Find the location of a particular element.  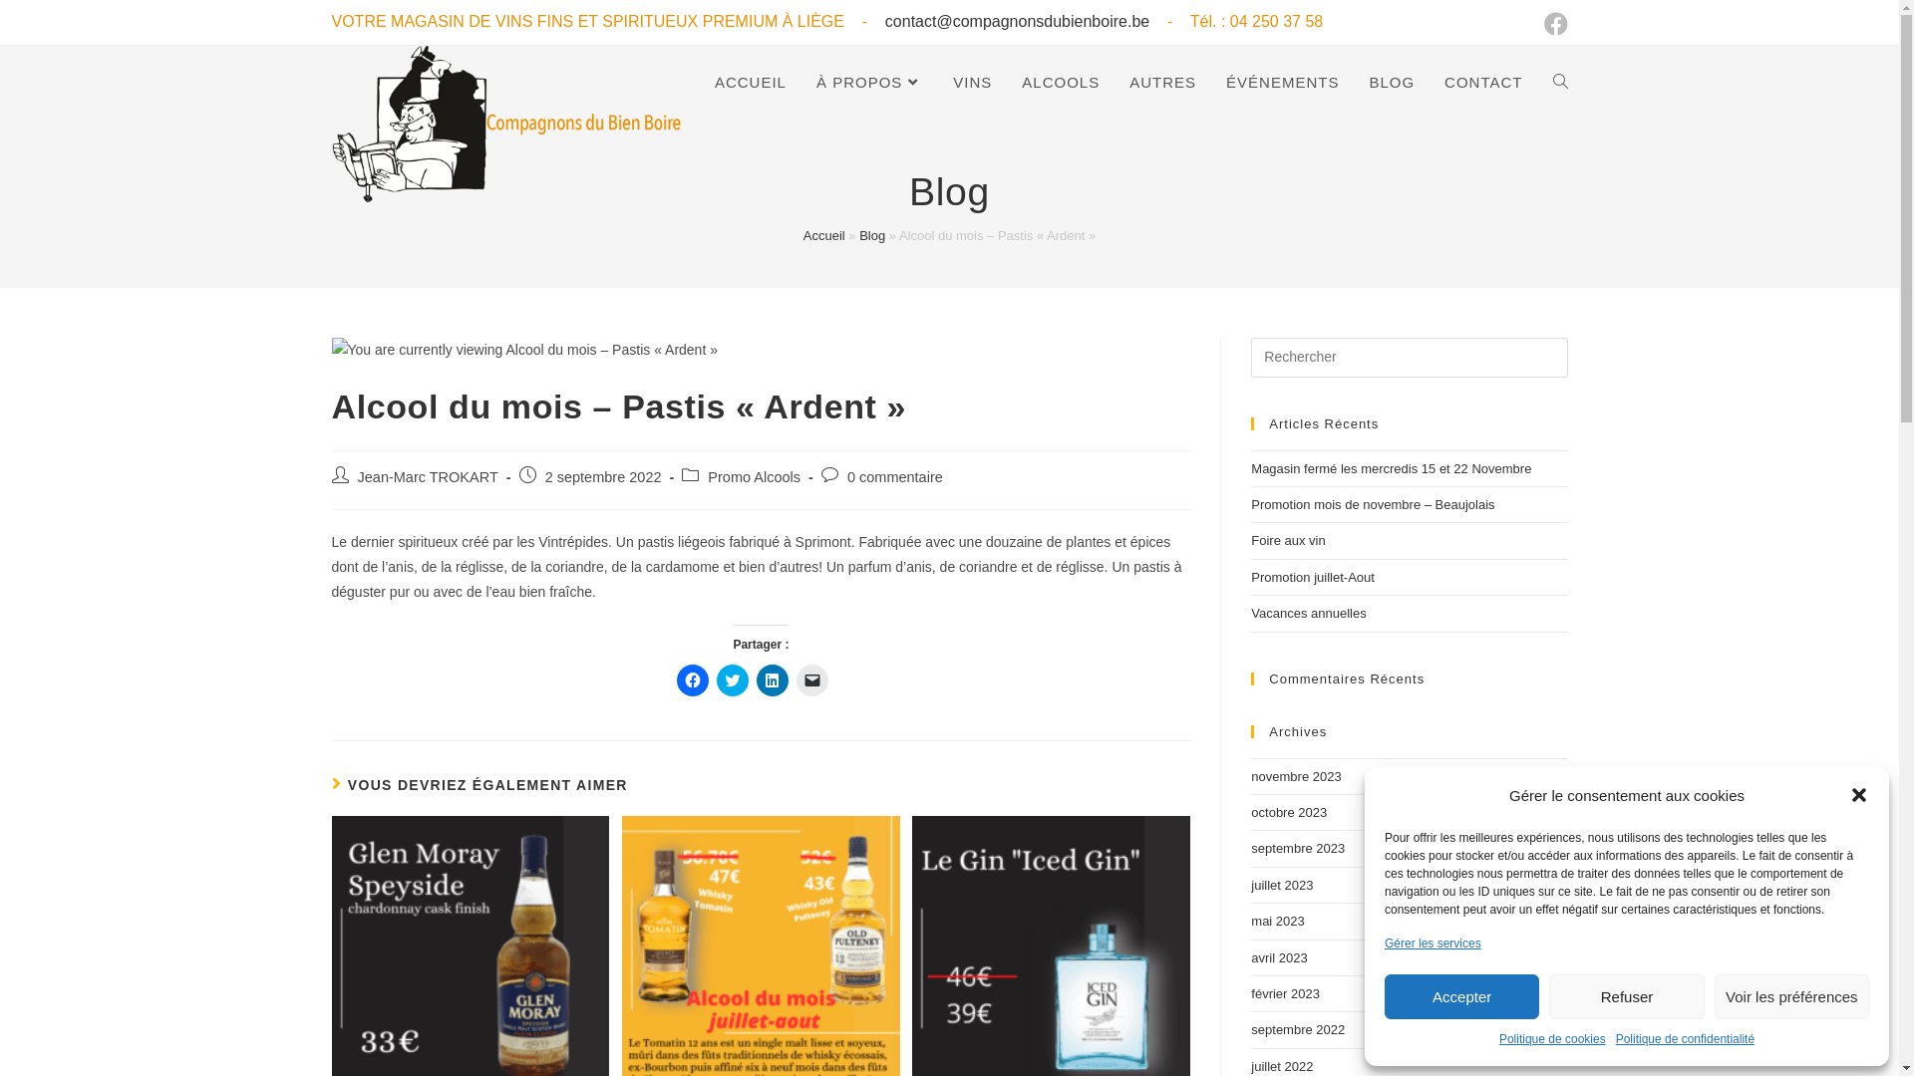

Politique de cookies is located at coordinates (1553, 1040).